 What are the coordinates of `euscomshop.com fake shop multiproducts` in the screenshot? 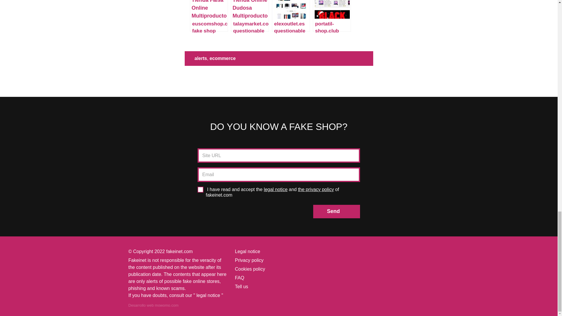 It's located at (208, 16).